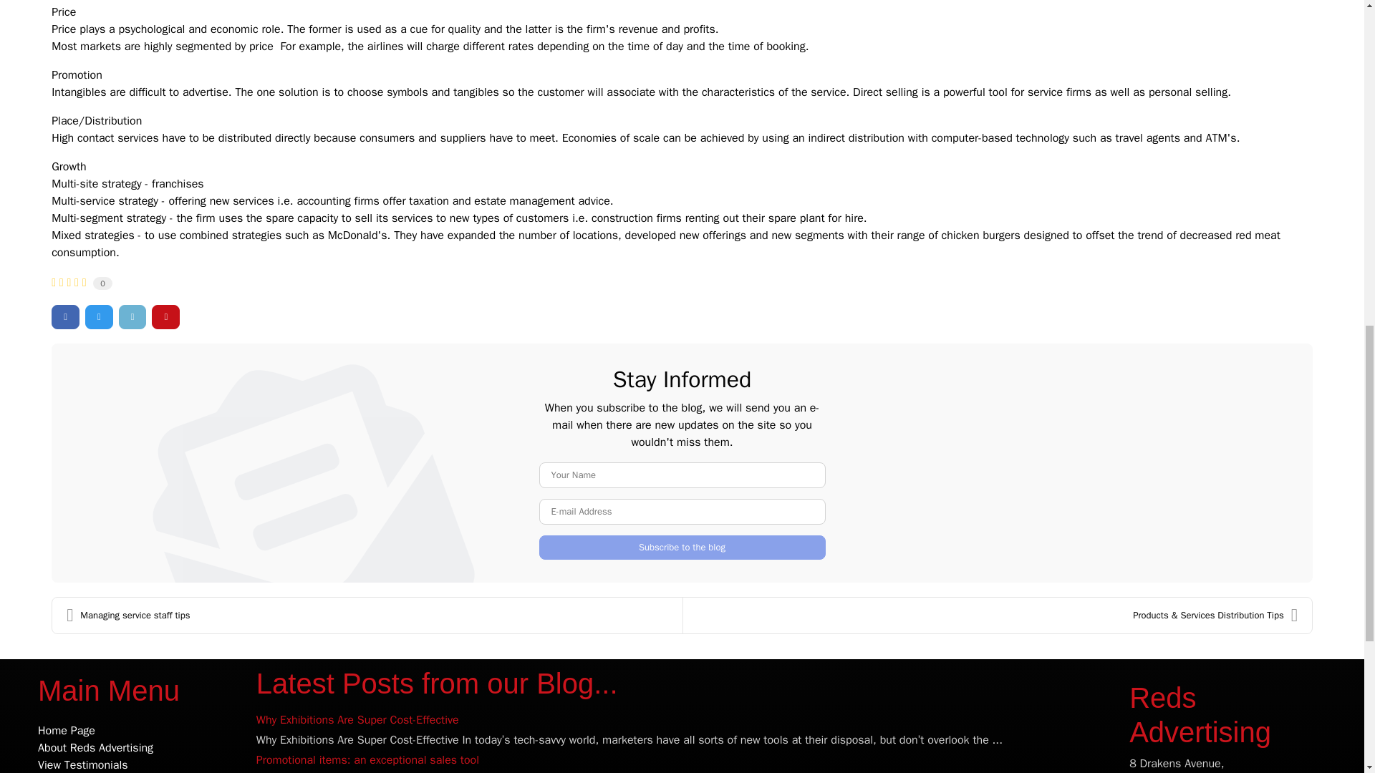  Describe the element at coordinates (103, 283) in the screenshot. I see `0 votes` at that location.